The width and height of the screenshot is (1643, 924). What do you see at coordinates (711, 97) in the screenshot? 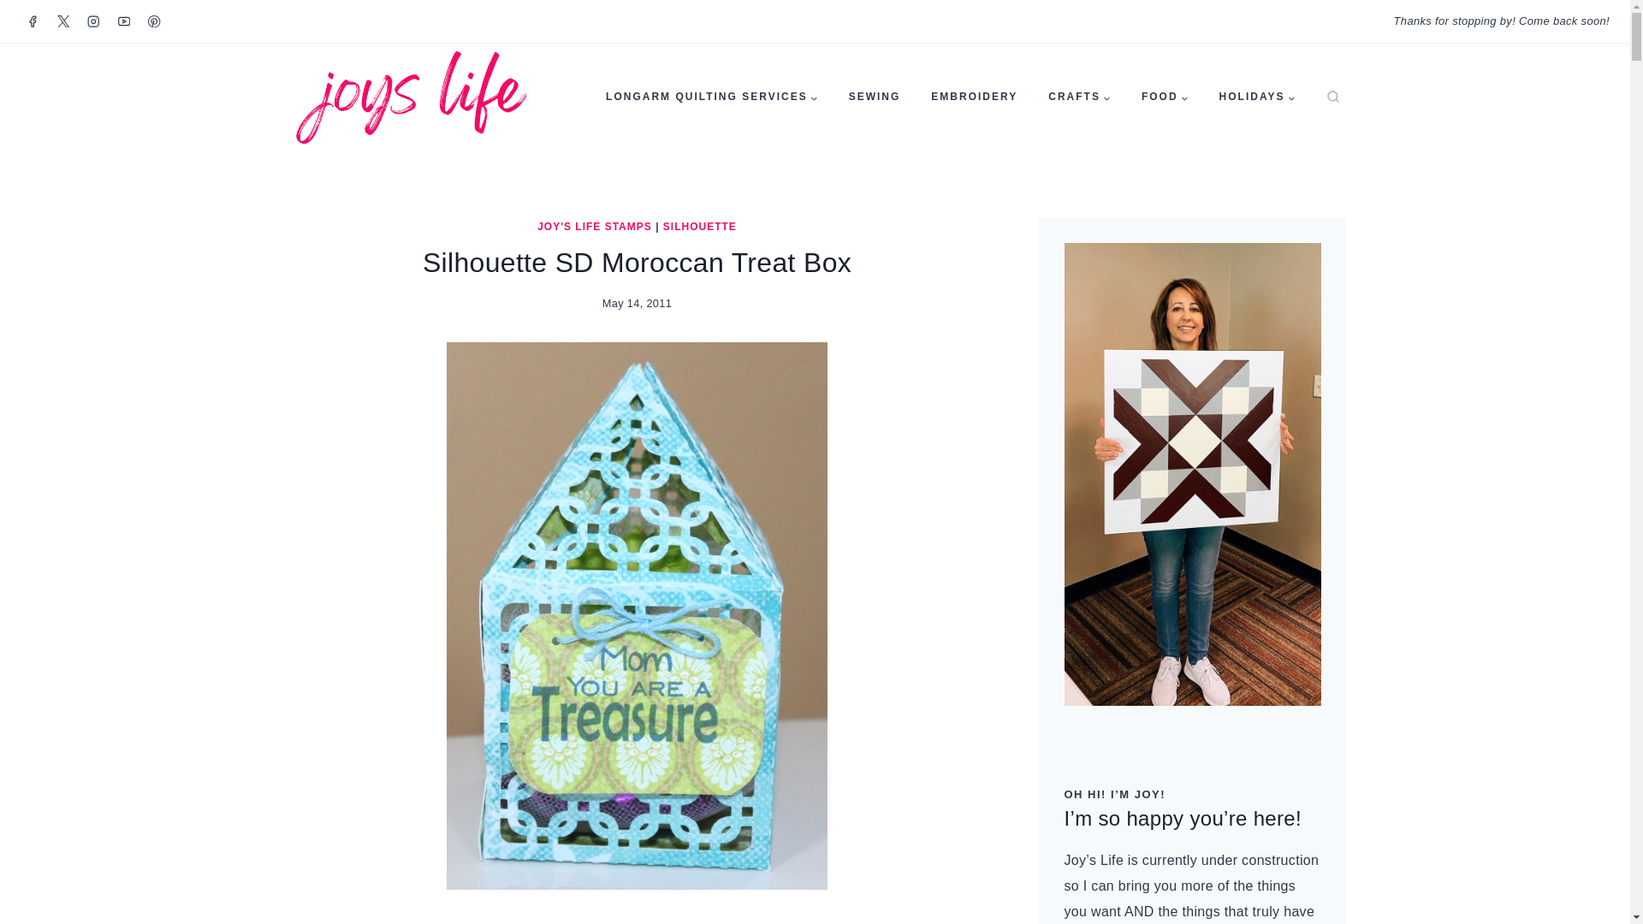
I see `LONGARM QUILTING SERVICES` at bounding box center [711, 97].